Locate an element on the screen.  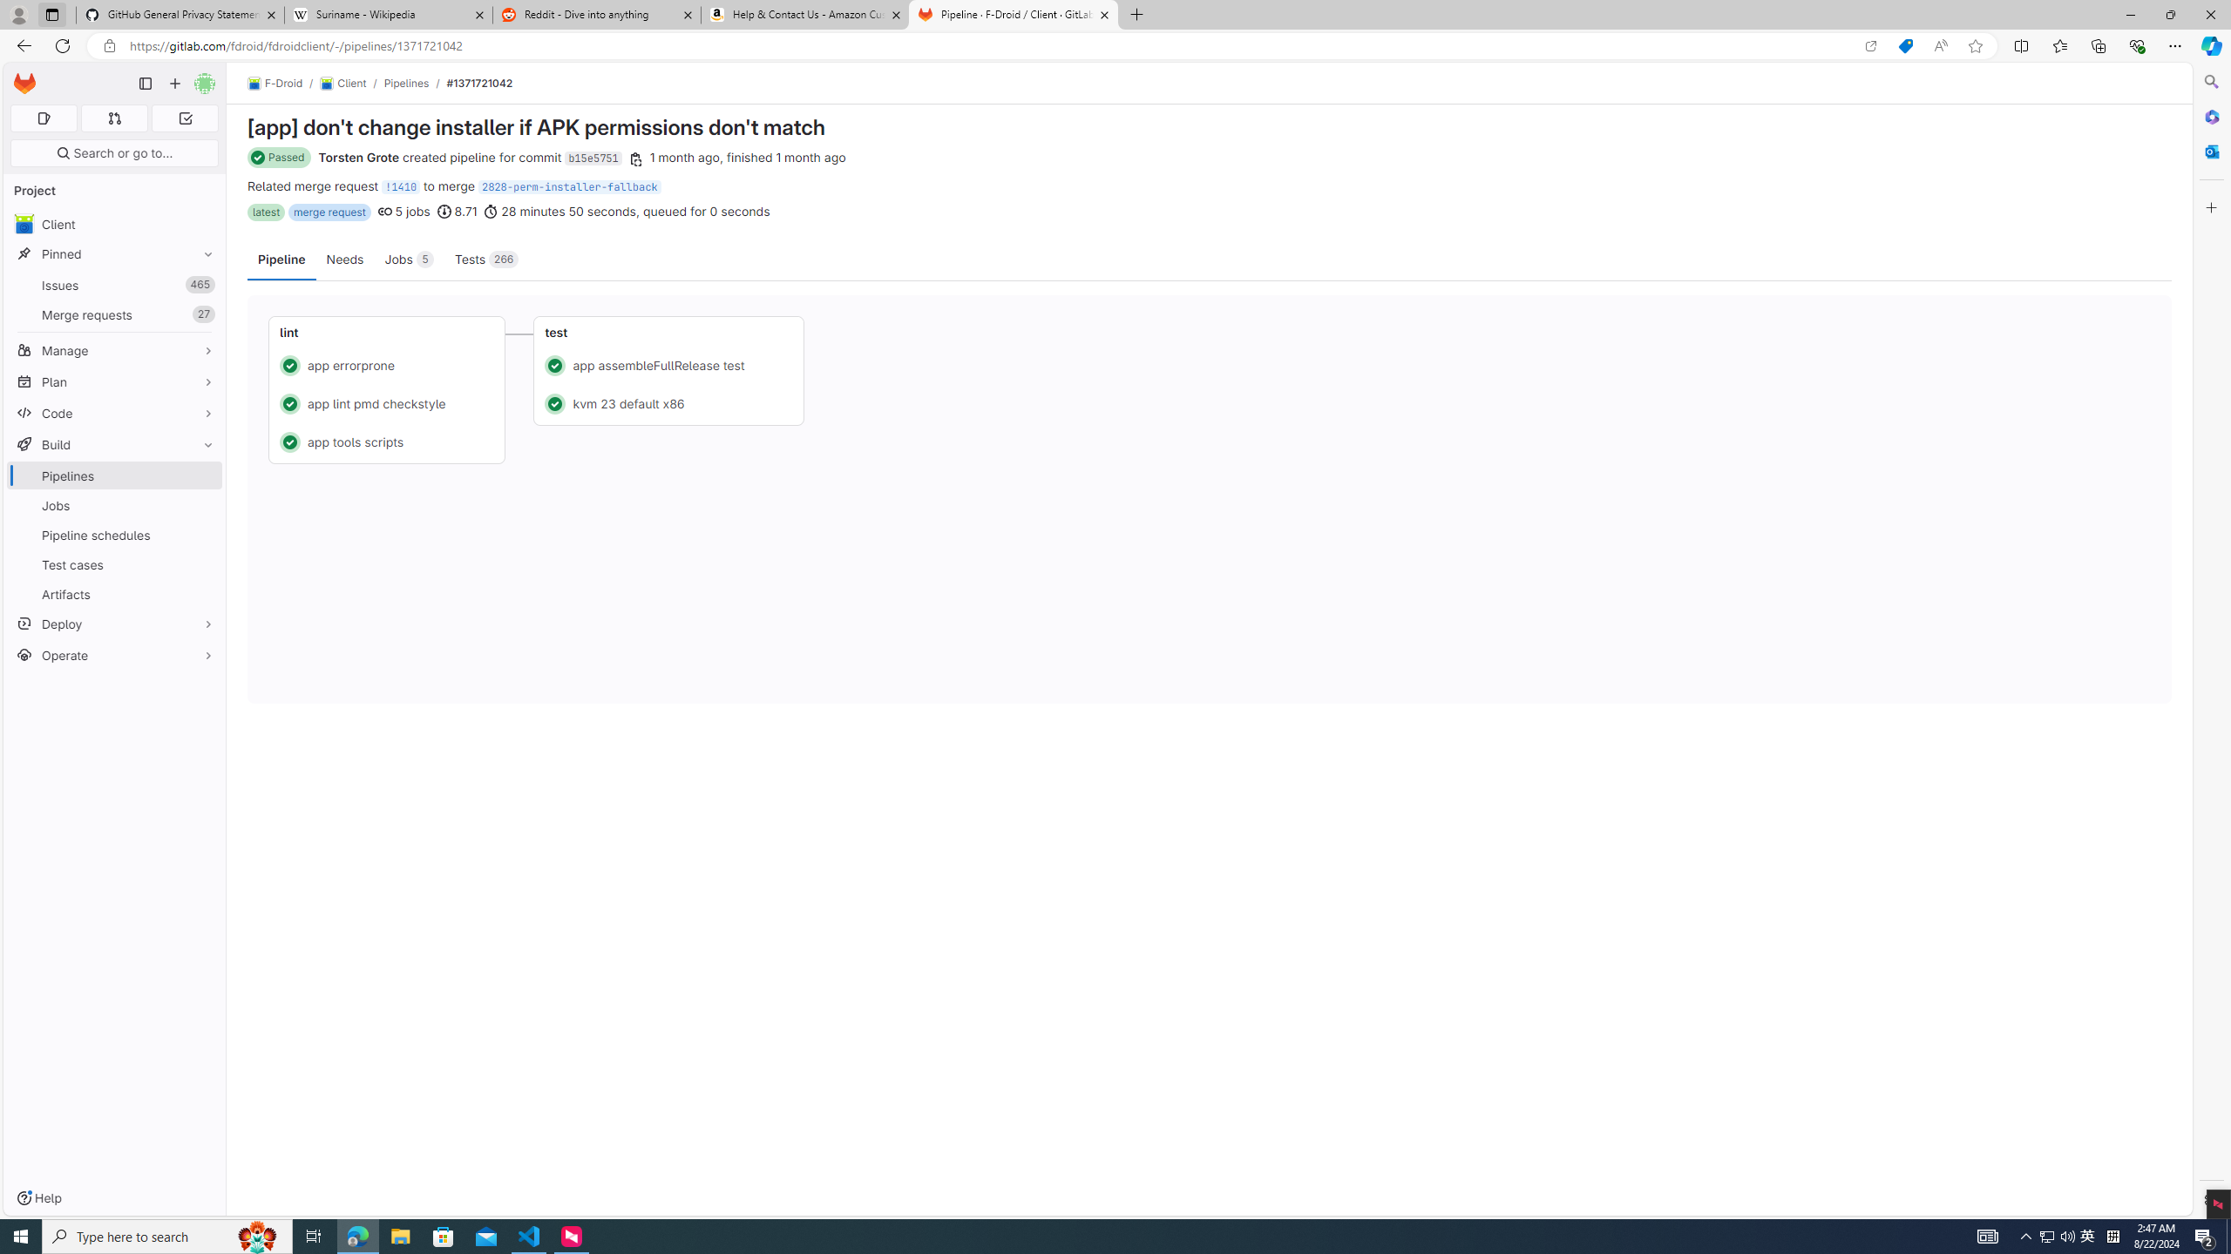
Suriname - Wikipedia is located at coordinates (388, 15).